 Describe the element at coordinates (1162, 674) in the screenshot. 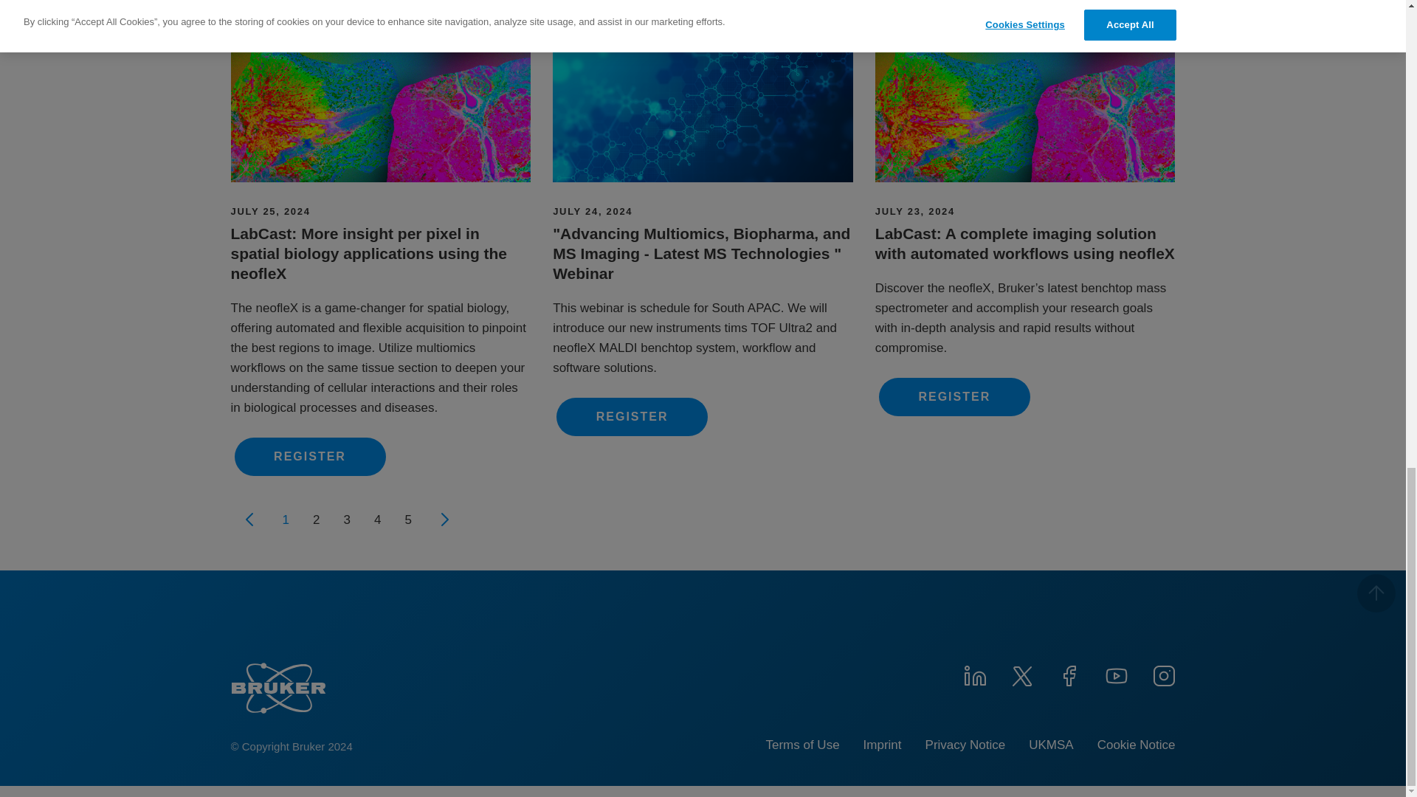

I see `instagram` at that location.